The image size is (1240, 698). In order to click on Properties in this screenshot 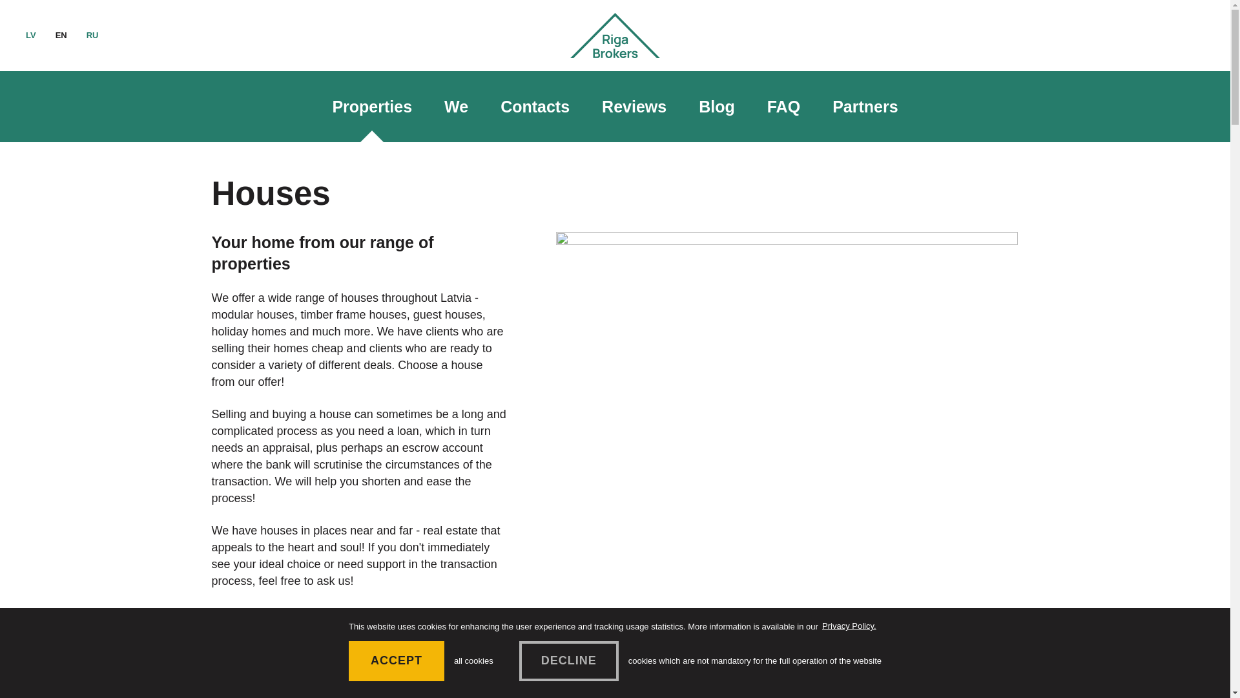, I will do `click(372, 107)`.